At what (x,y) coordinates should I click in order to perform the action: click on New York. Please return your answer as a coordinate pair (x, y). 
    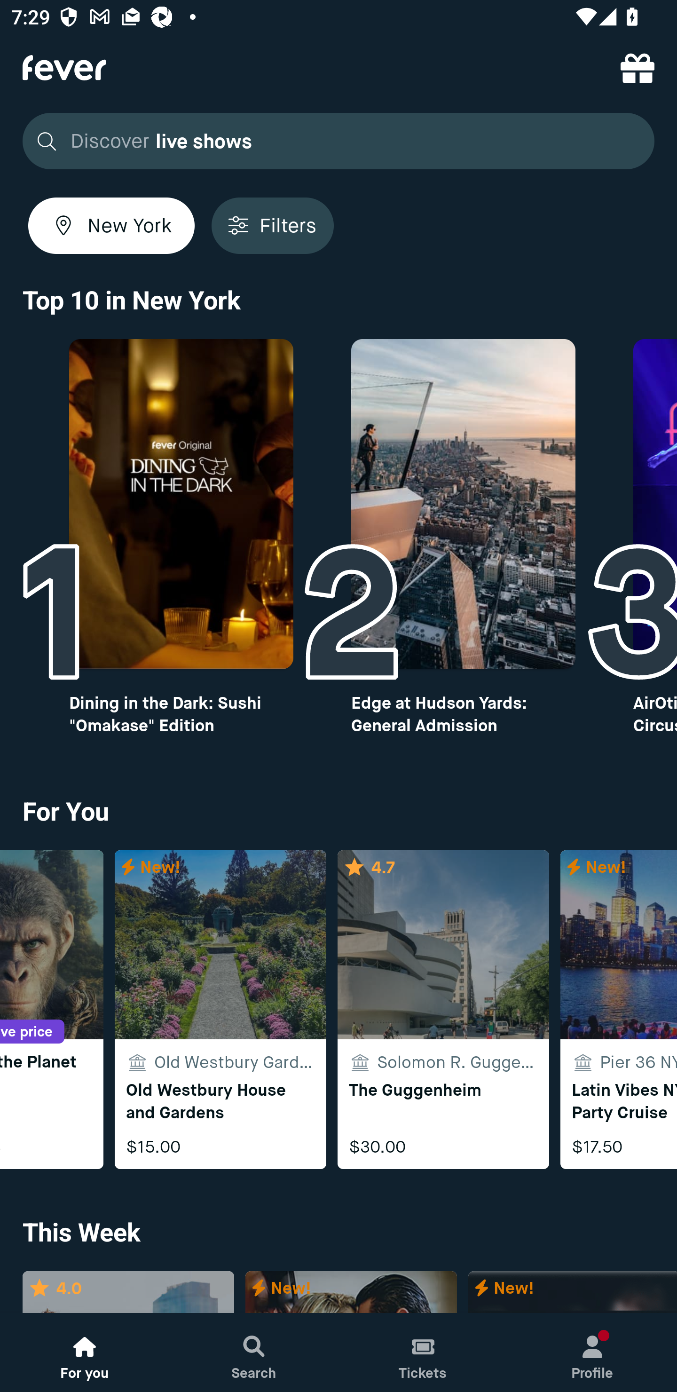
    Looking at the image, I should click on (111, 225).